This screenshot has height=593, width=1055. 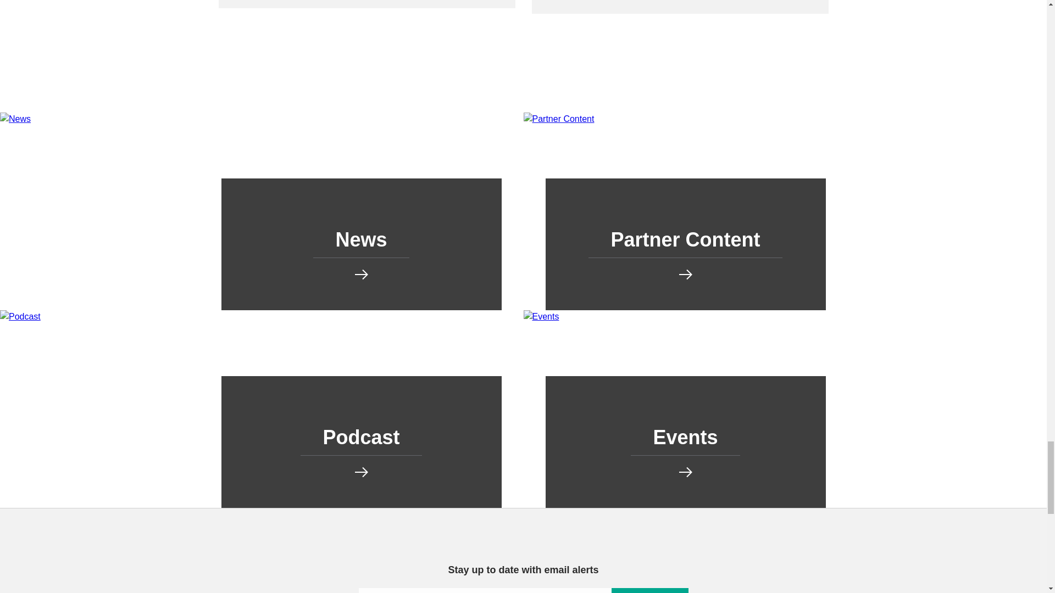 What do you see at coordinates (649, 591) in the screenshot?
I see `Subscribe` at bounding box center [649, 591].